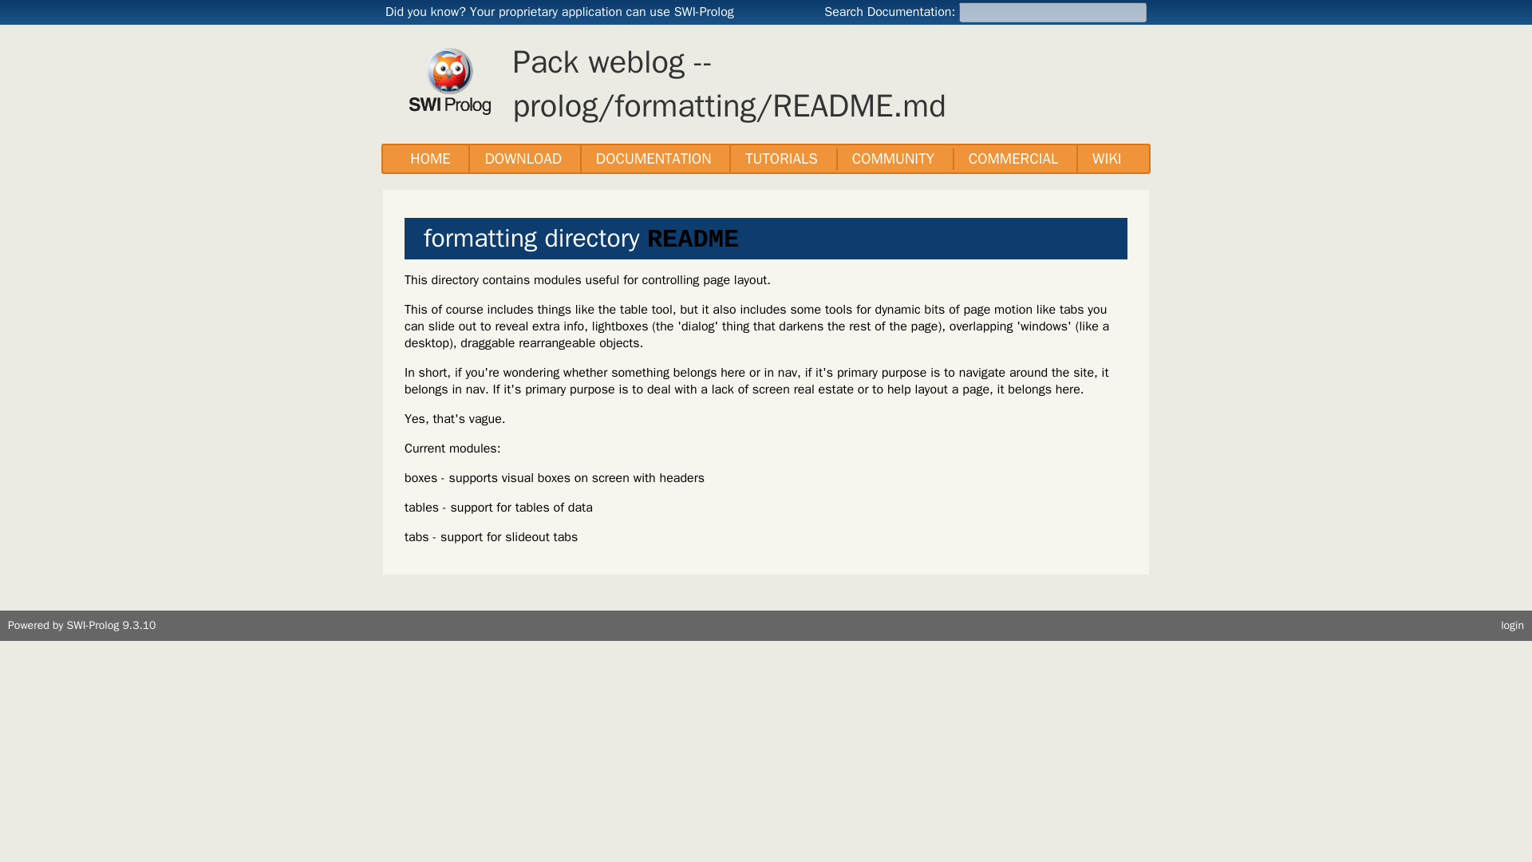  I want to click on HOME, so click(430, 158).